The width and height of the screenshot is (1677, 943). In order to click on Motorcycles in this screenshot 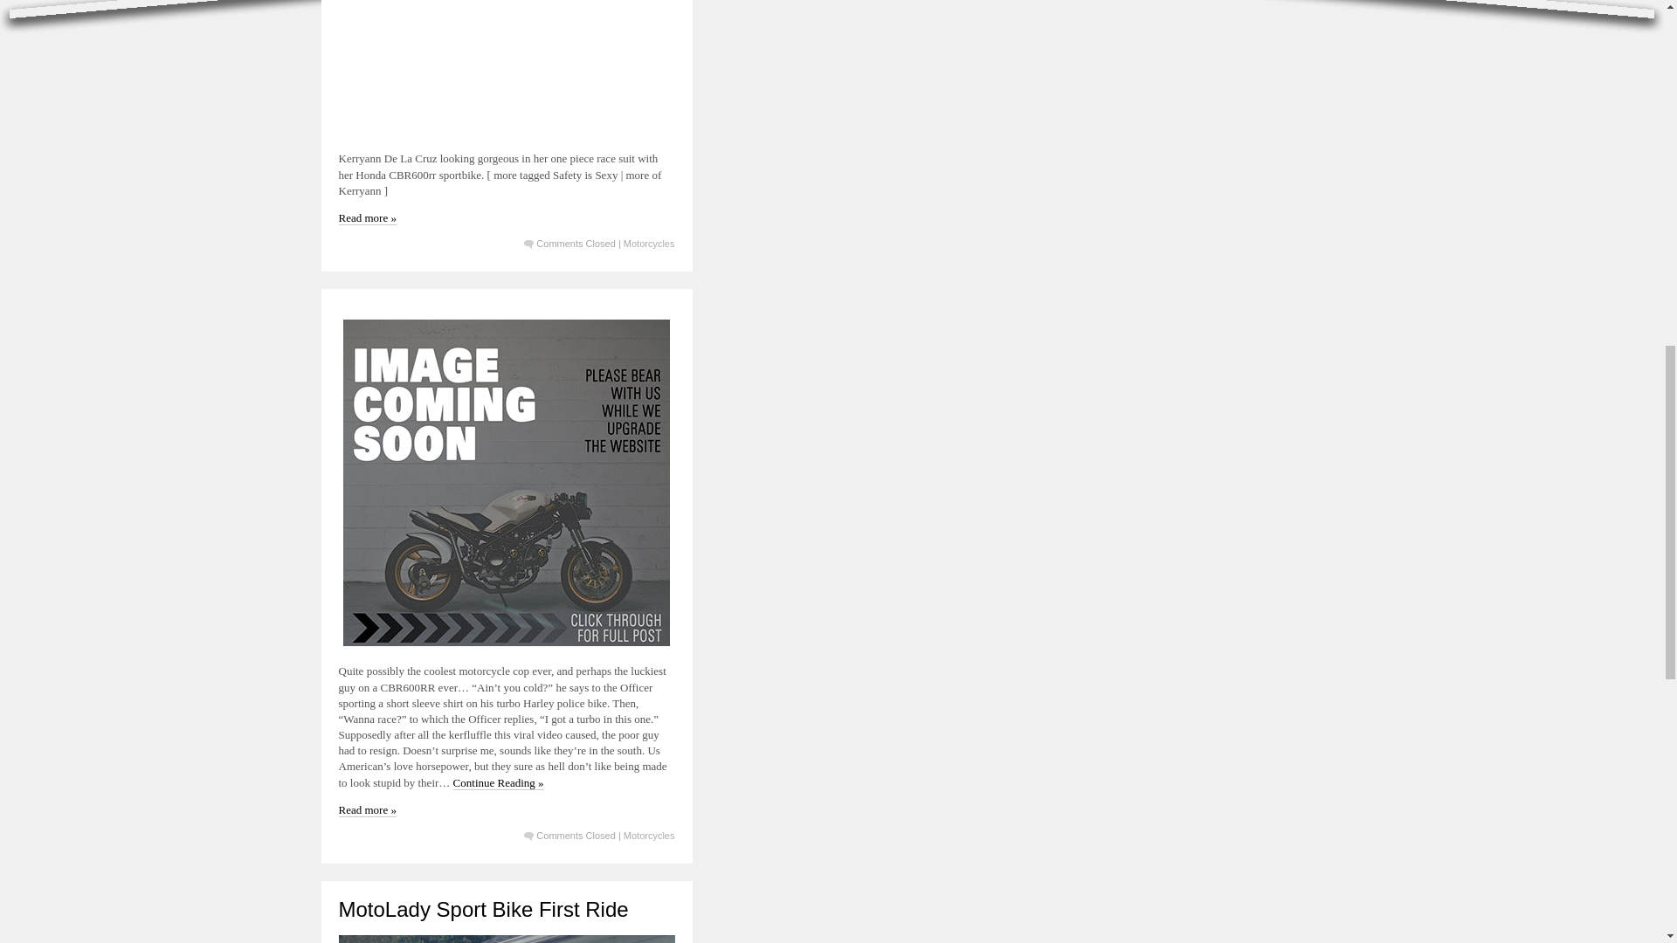, I will do `click(650, 244)`.